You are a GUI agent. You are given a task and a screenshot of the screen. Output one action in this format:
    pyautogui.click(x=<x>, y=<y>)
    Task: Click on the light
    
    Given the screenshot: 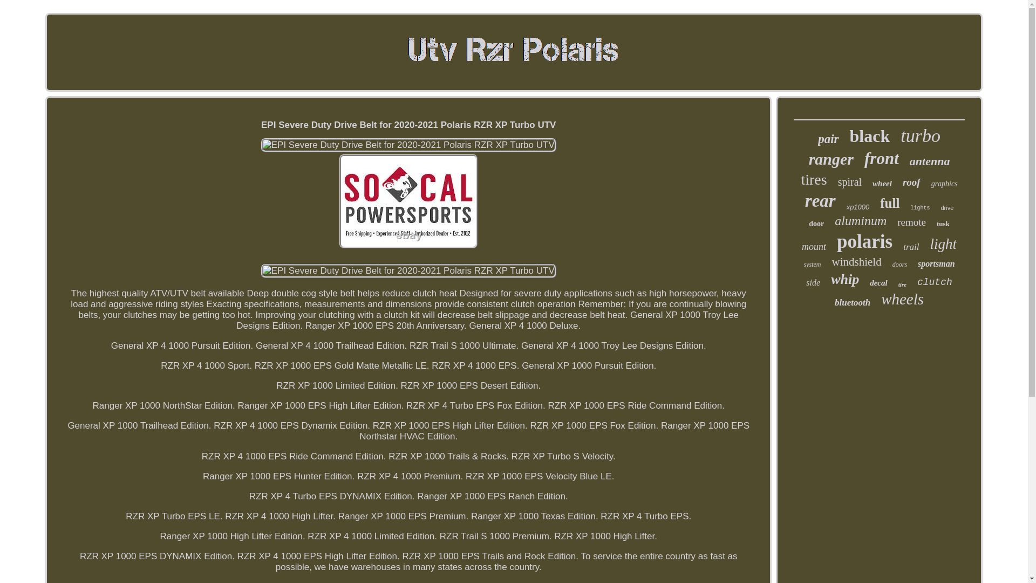 What is the action you would take?
    pyautogui.click(x=943, y=244)
    